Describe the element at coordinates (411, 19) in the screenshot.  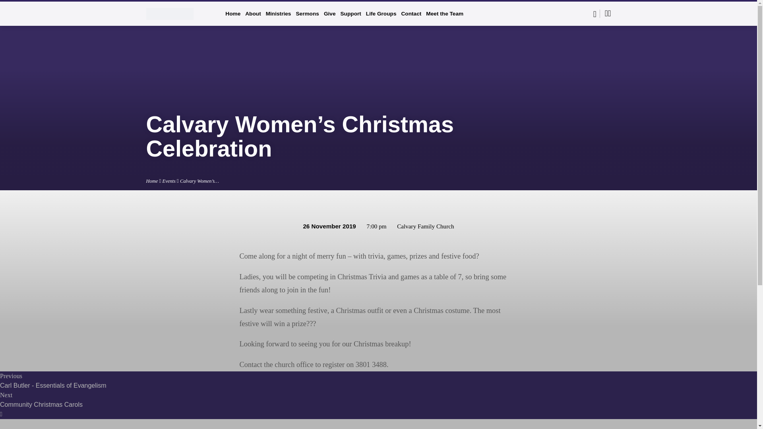
I see `Contact` at that location.